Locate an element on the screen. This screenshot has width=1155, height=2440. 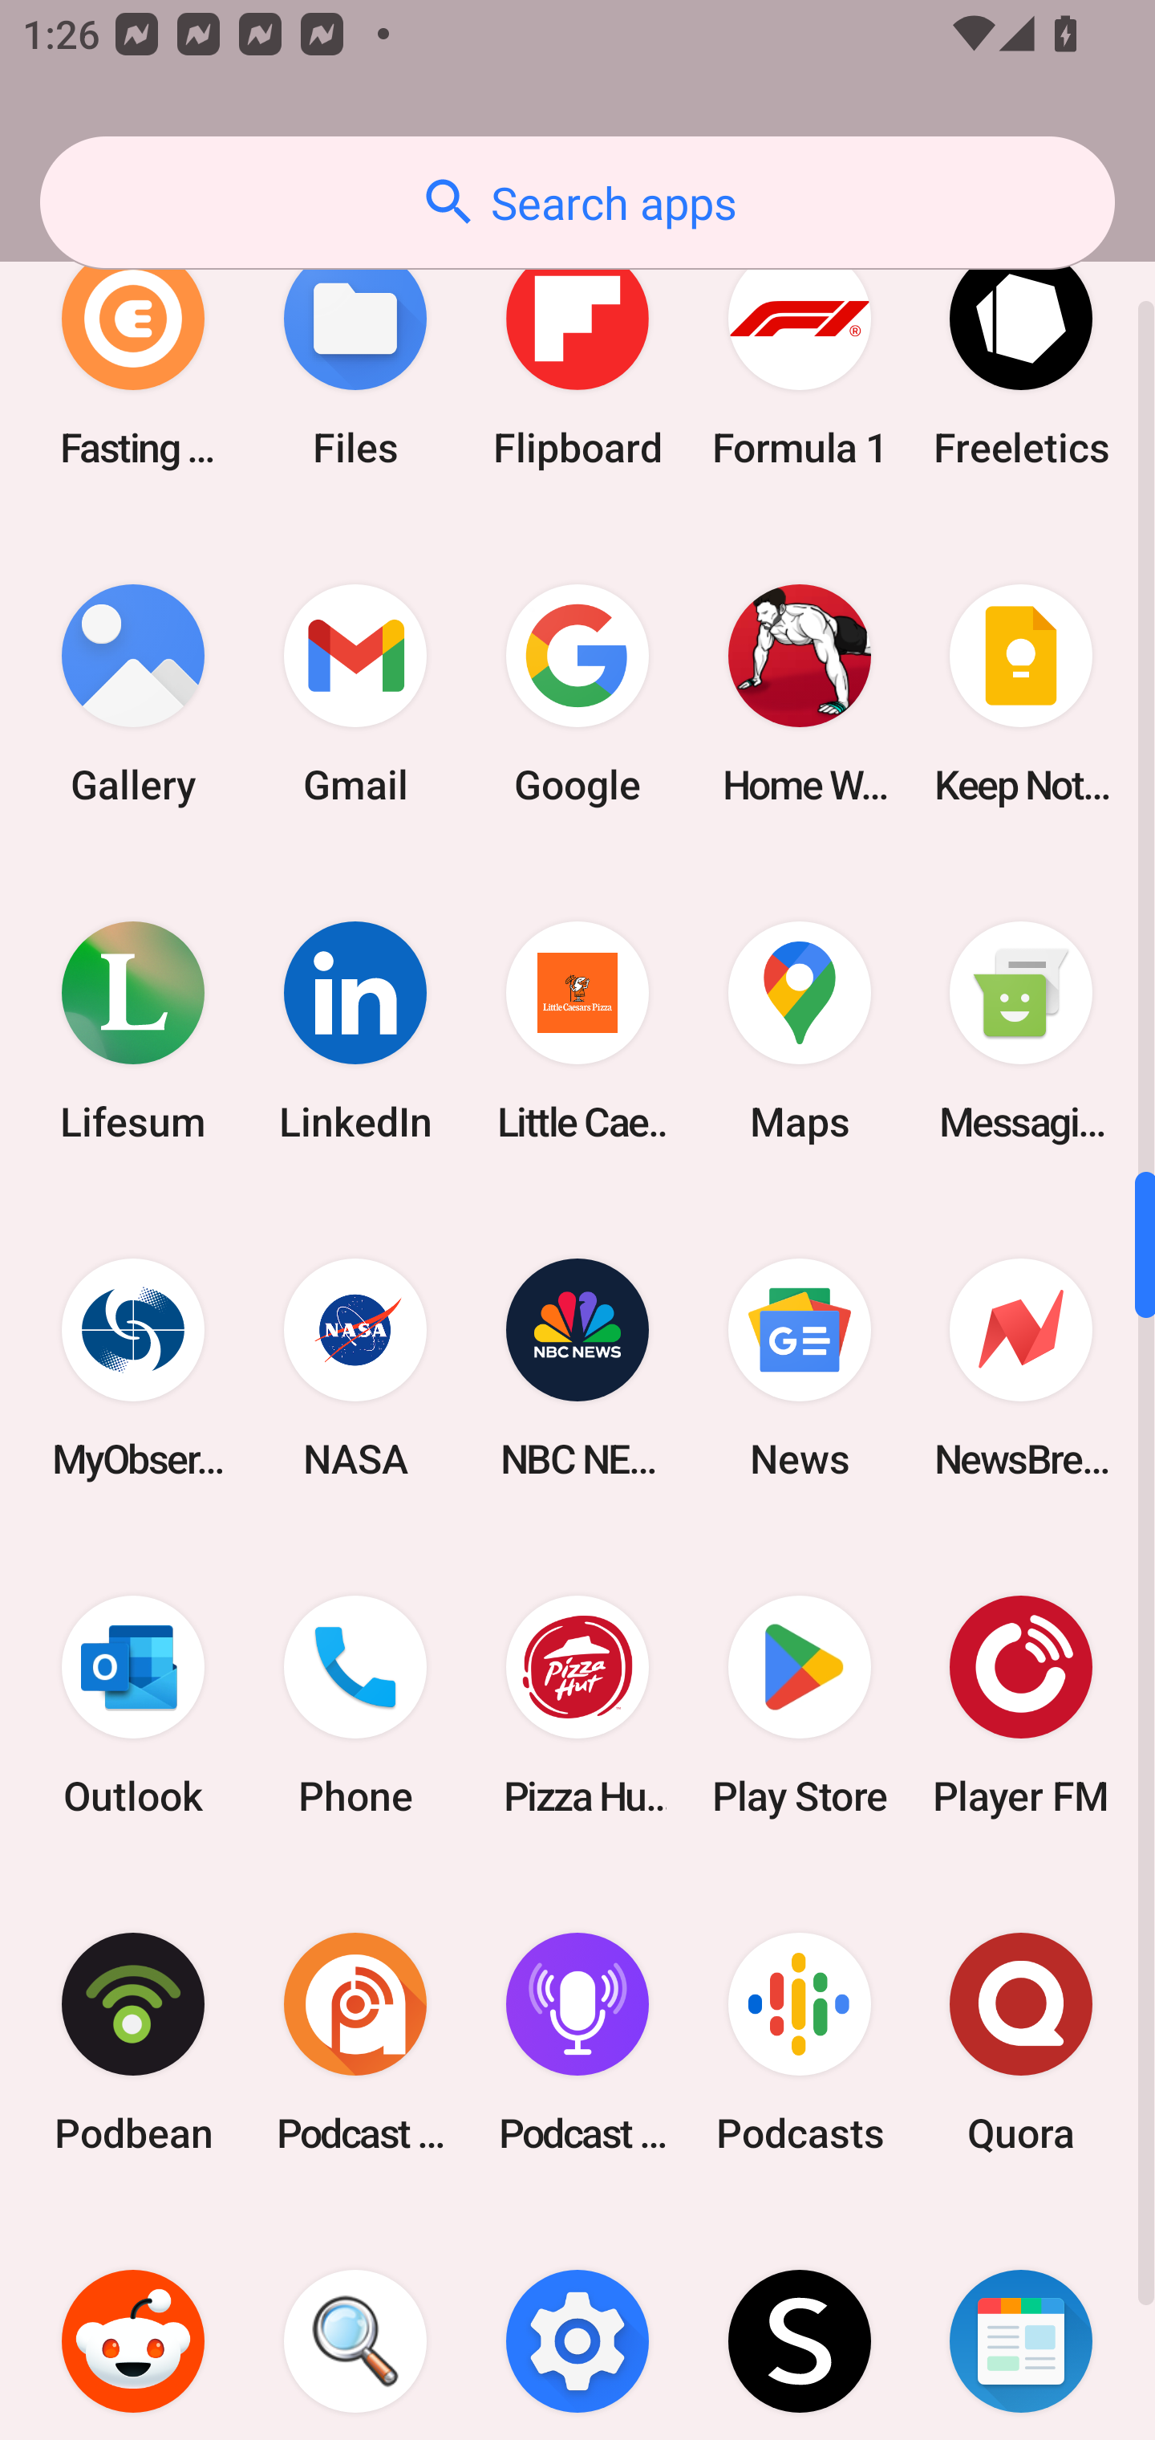
News is located at coordinates (799, 1368).